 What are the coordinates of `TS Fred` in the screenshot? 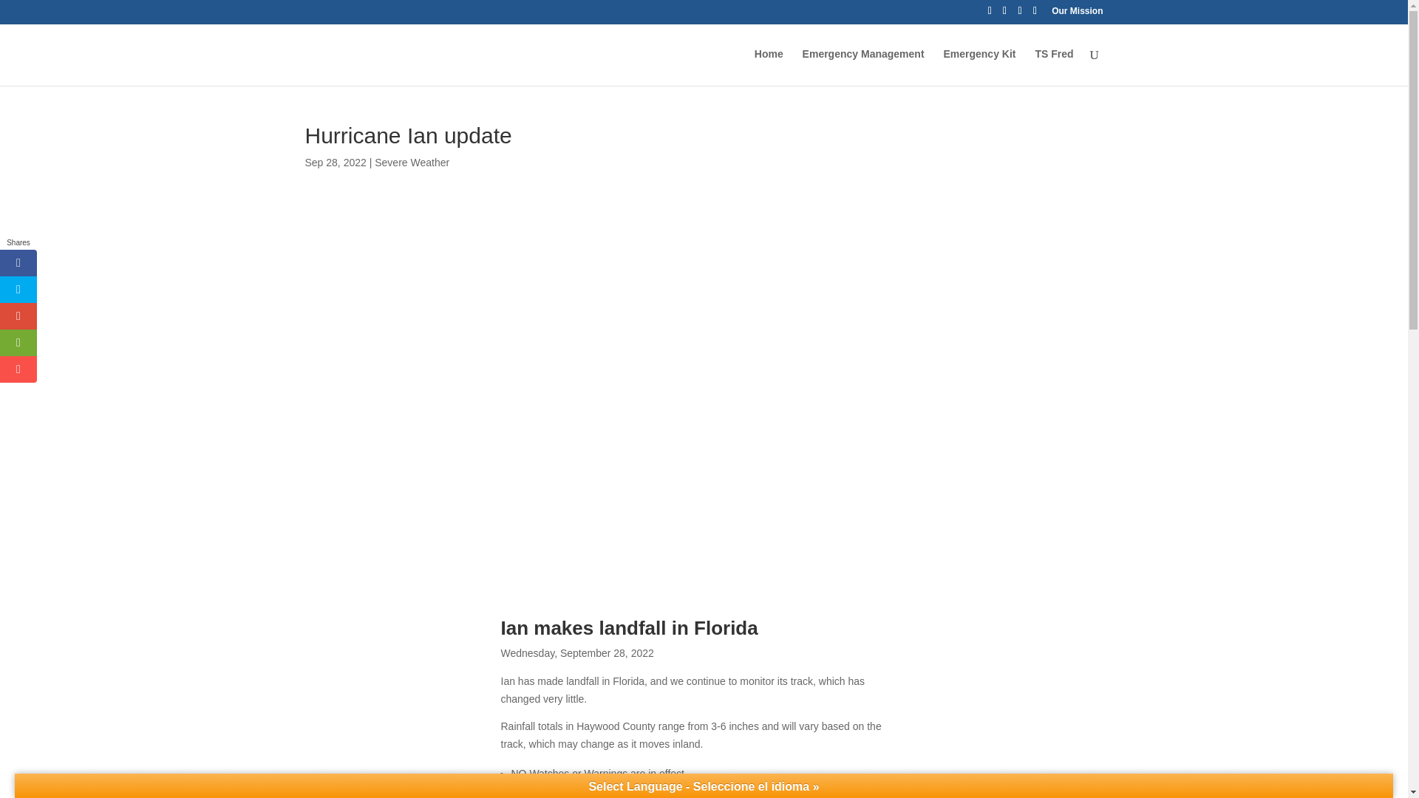 It's located at (1053, 66).